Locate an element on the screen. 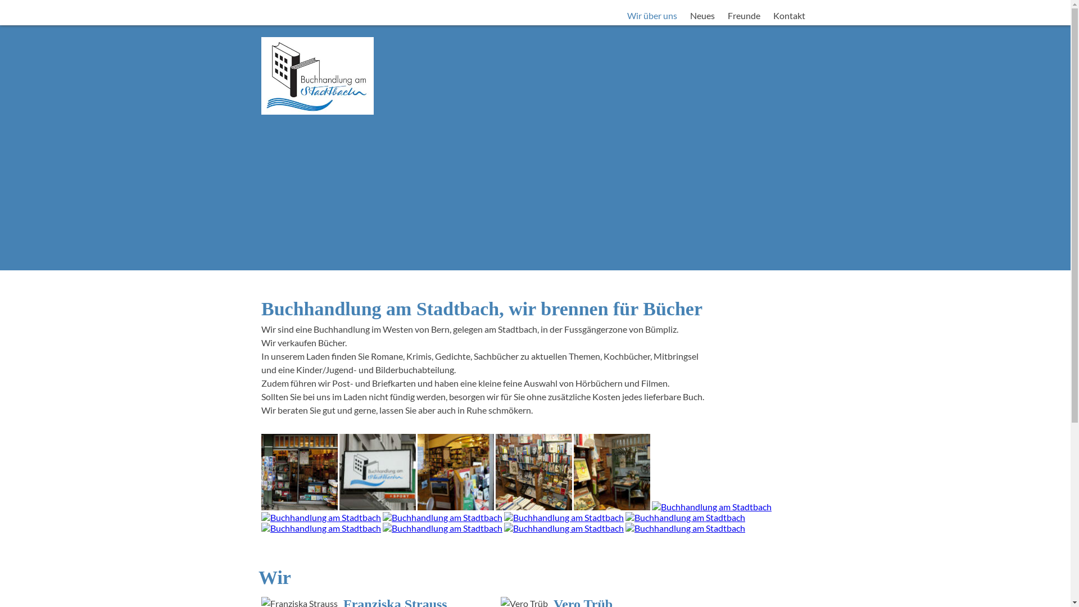 The height and width of the screenshot is (607, 1079). Buchhandlung am Stadtbach is located at coordinates (300, 472).